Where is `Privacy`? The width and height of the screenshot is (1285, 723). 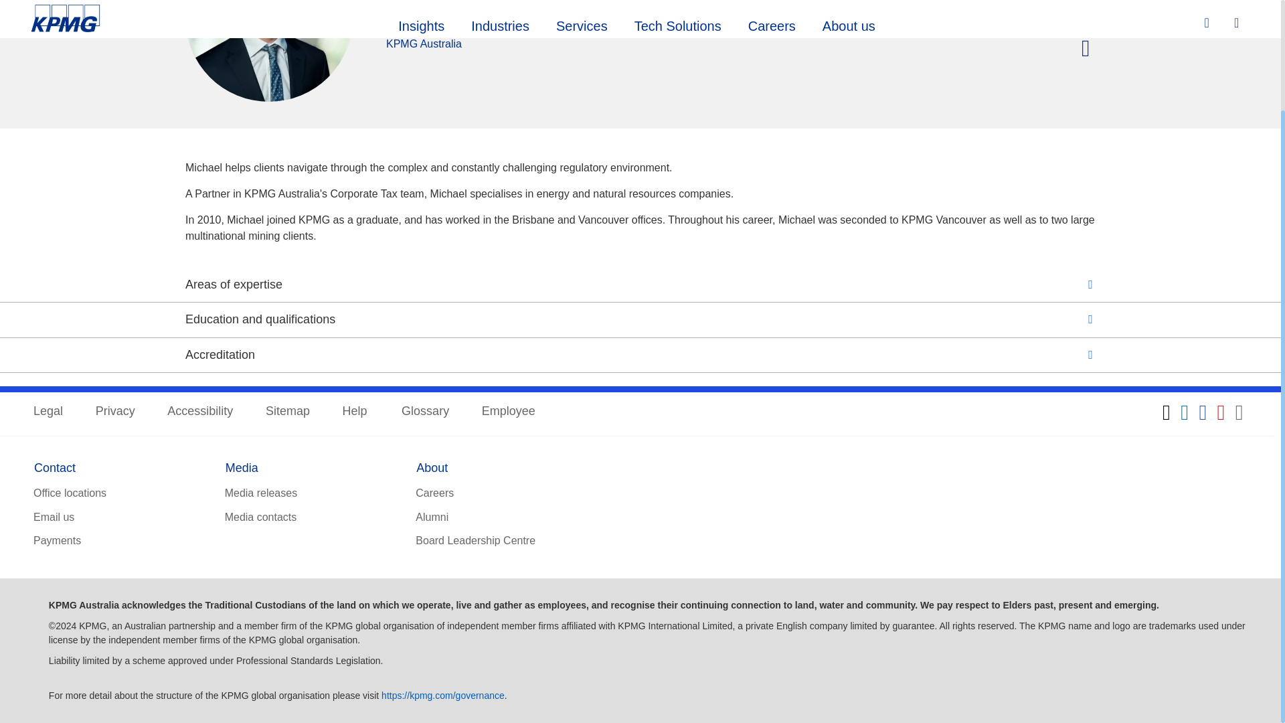
Privacy is located at coordinates (115, 412).